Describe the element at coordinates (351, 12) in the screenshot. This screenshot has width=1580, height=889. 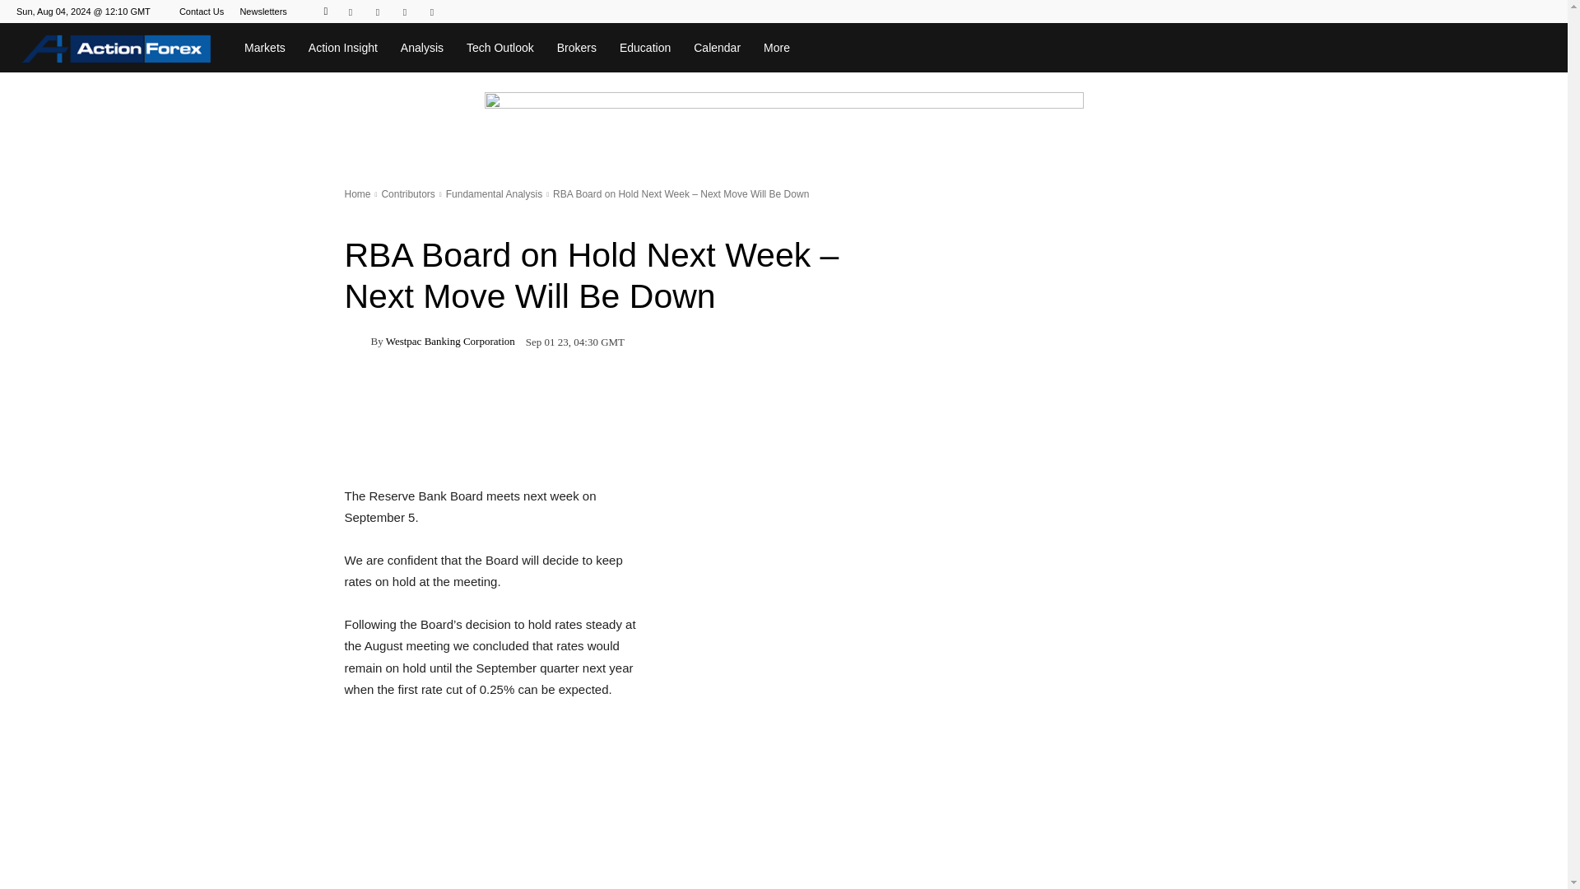
I see `Facebook` at that location.